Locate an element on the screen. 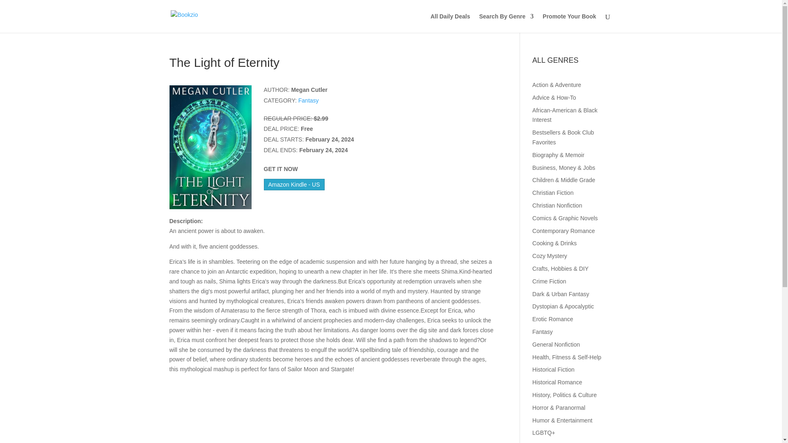  Contemporary Romance is located at coordinates (564, 231).